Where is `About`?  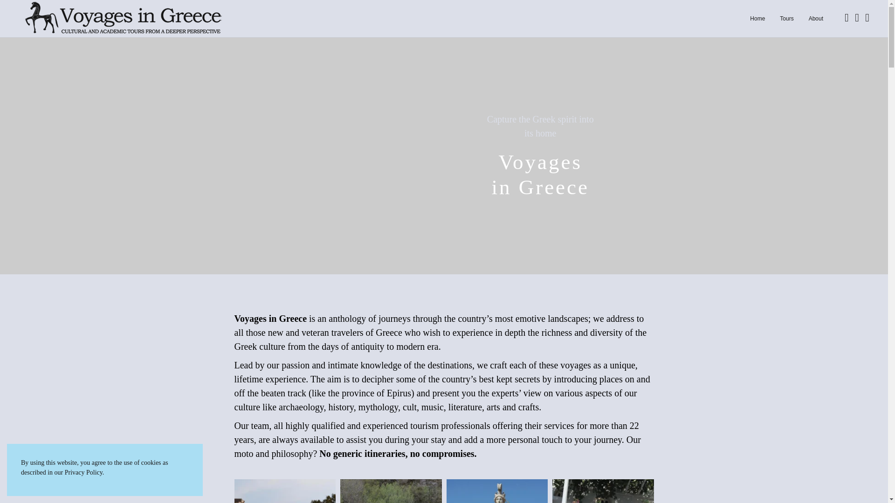 About is located at coordinates (757, 19).